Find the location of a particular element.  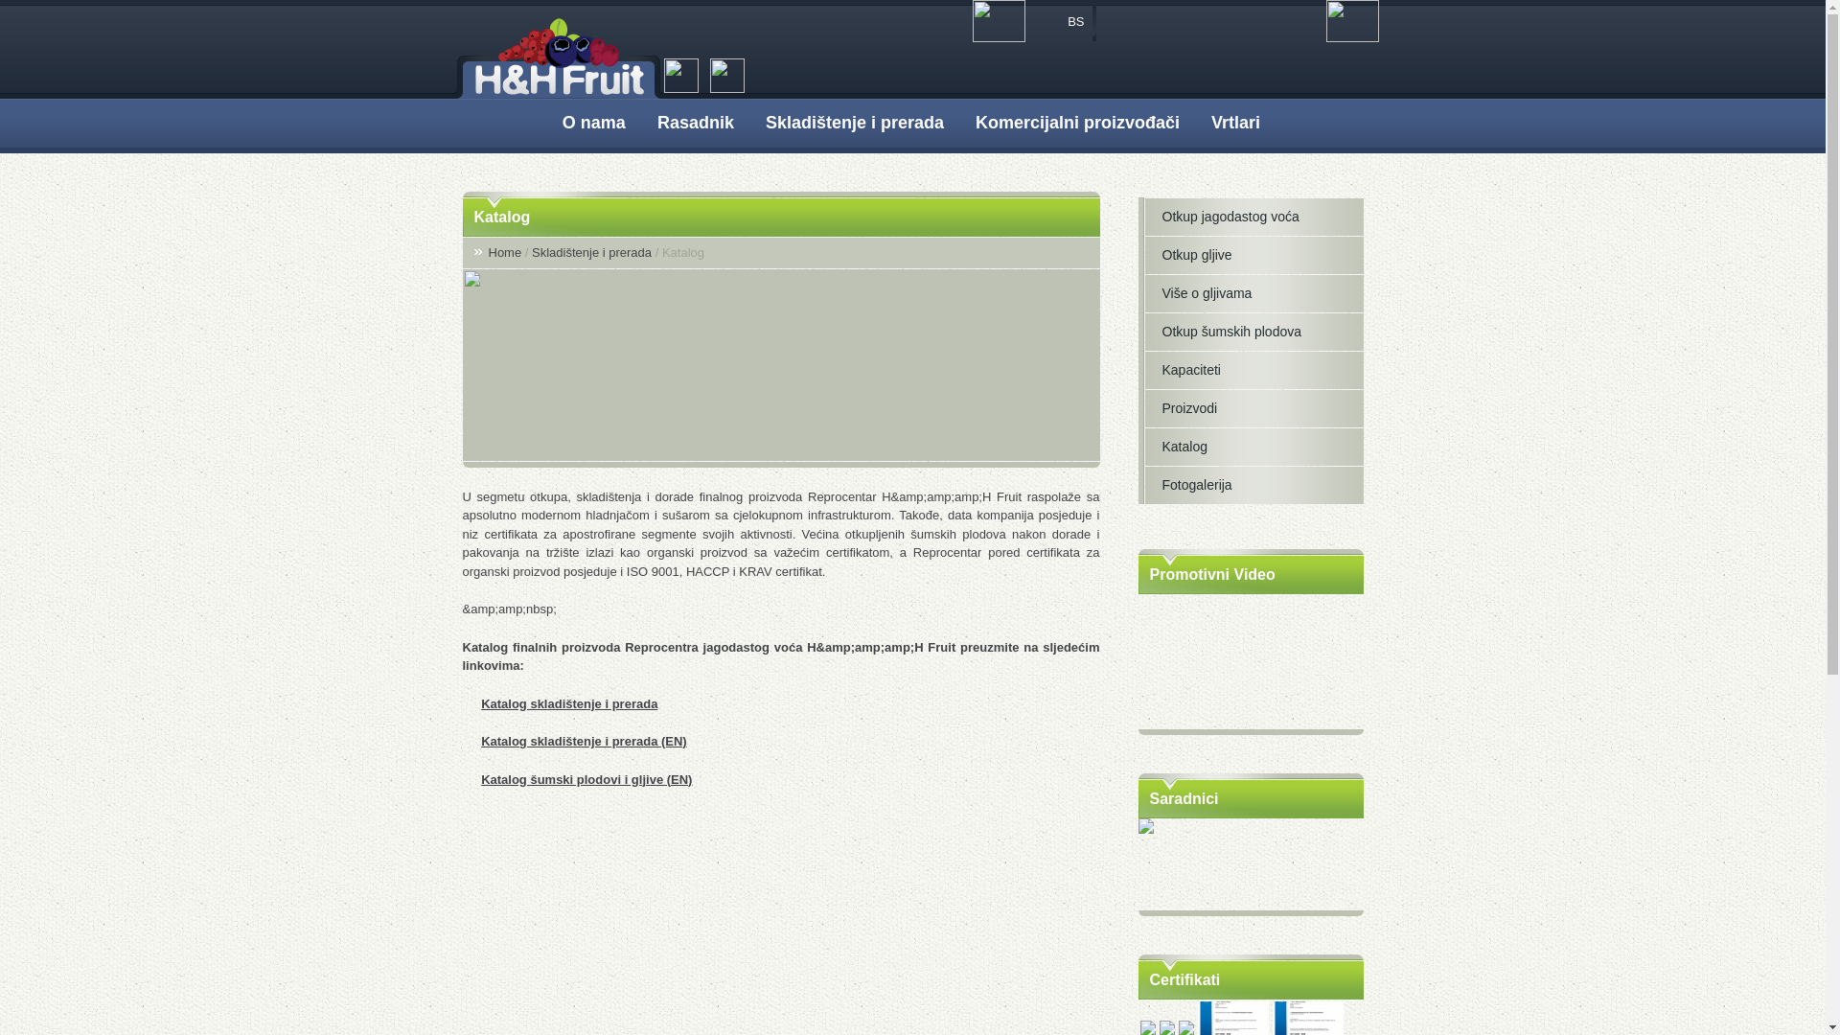

BS is located at coordinates (1066, 22).